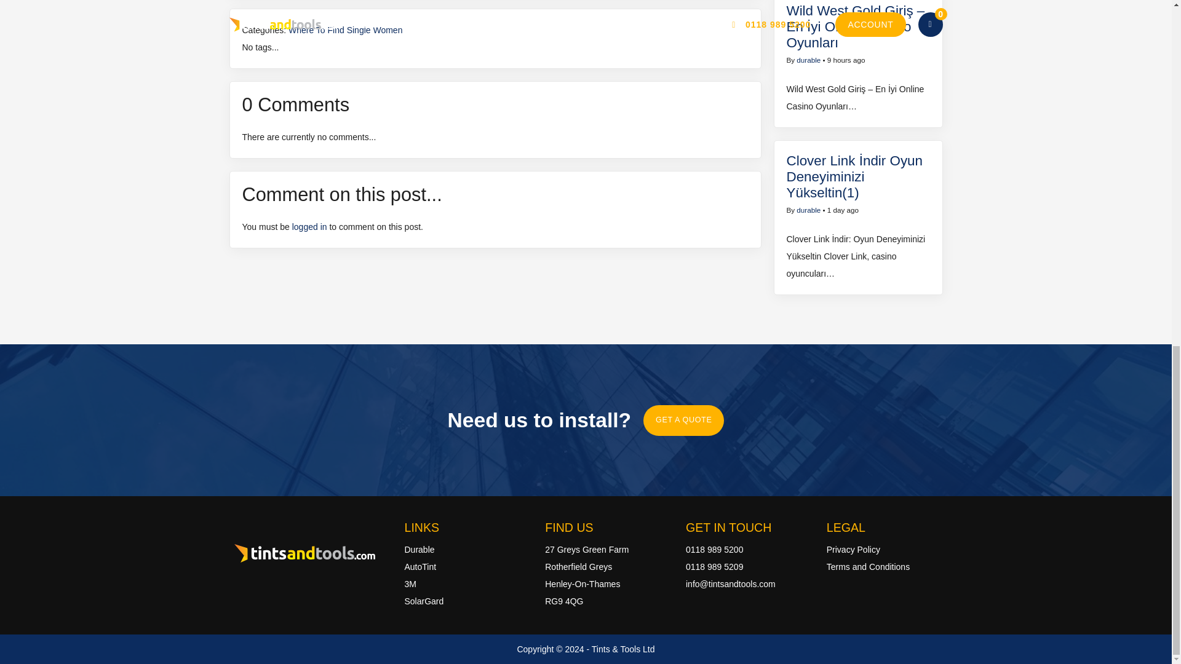 The height and width of the screenshot is (664, 1181). What do you see at coordinates (808, 59) in the screenshot?
I see `durable` at bounding box center [808, 59].